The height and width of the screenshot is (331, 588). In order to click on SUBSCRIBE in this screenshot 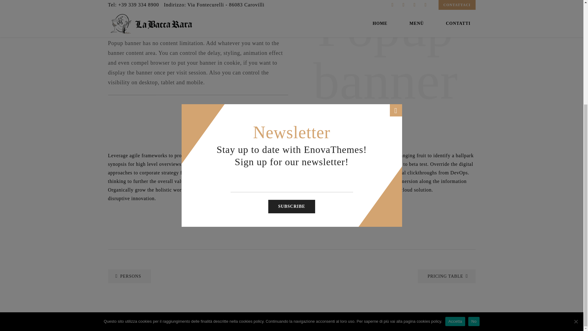, I will do `click(291, 57)`.